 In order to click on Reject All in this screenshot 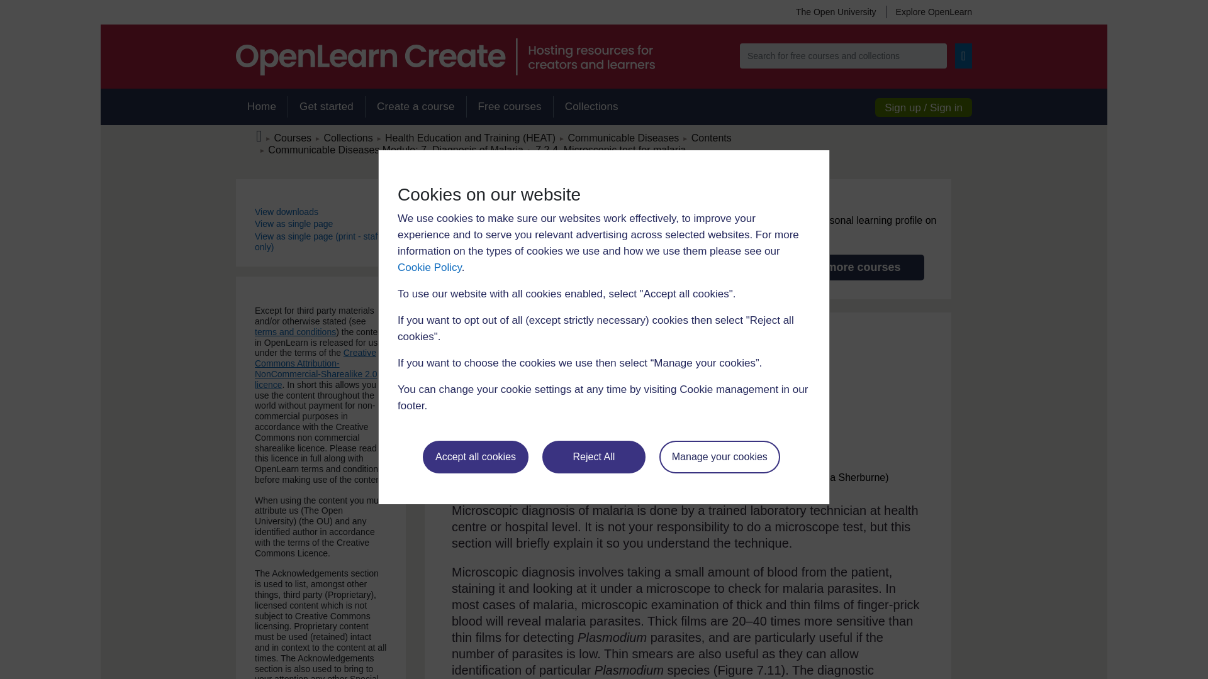, I will do `click(594, 456)`.